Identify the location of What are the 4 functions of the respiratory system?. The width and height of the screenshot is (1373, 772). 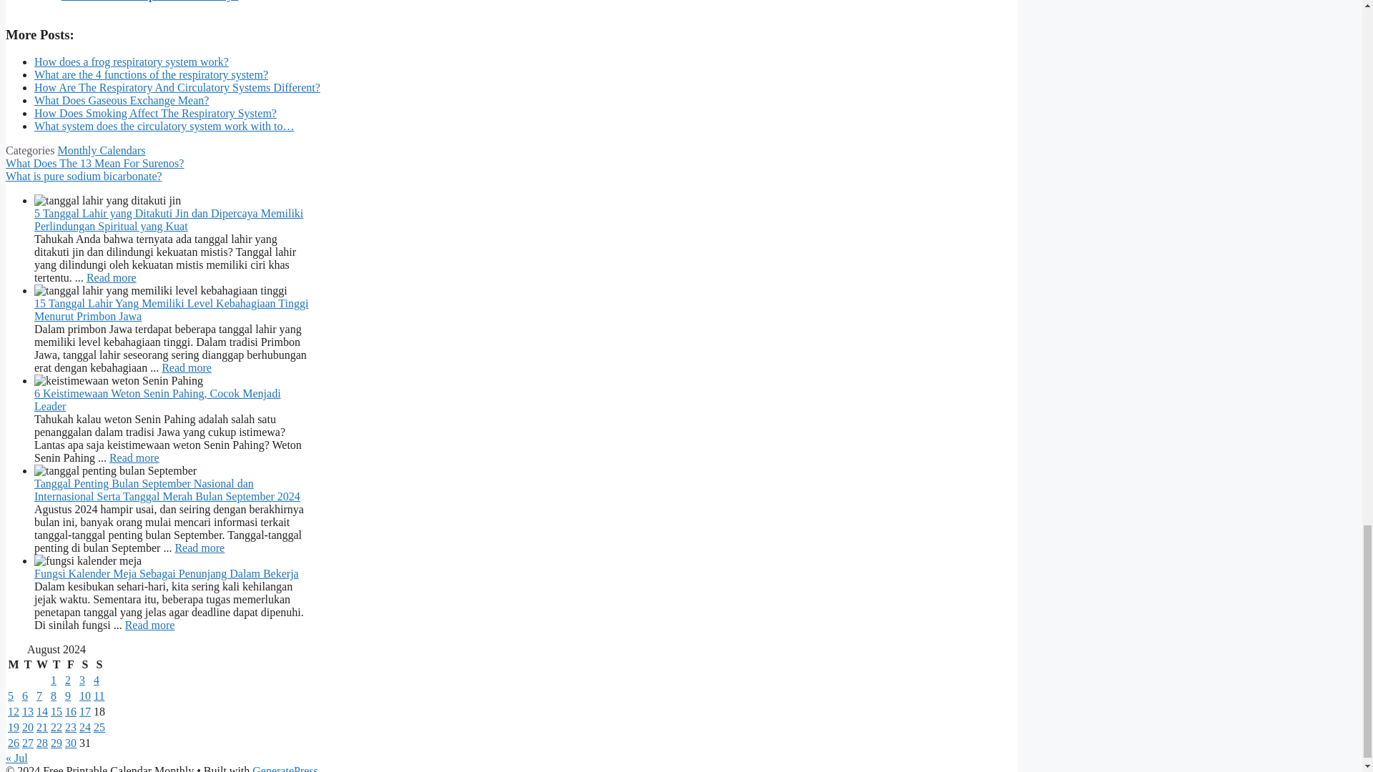
(151, 74).